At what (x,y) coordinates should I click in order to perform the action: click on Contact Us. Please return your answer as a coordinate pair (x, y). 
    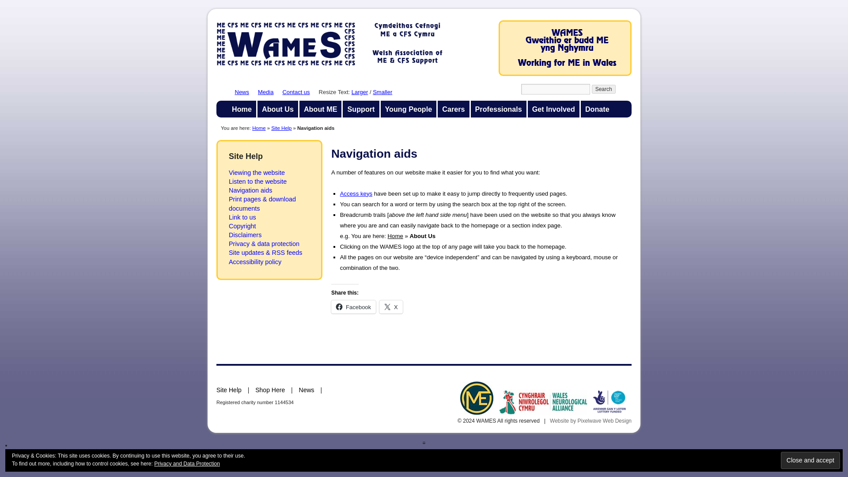
    Looking at the image, I should click on (296, 92).